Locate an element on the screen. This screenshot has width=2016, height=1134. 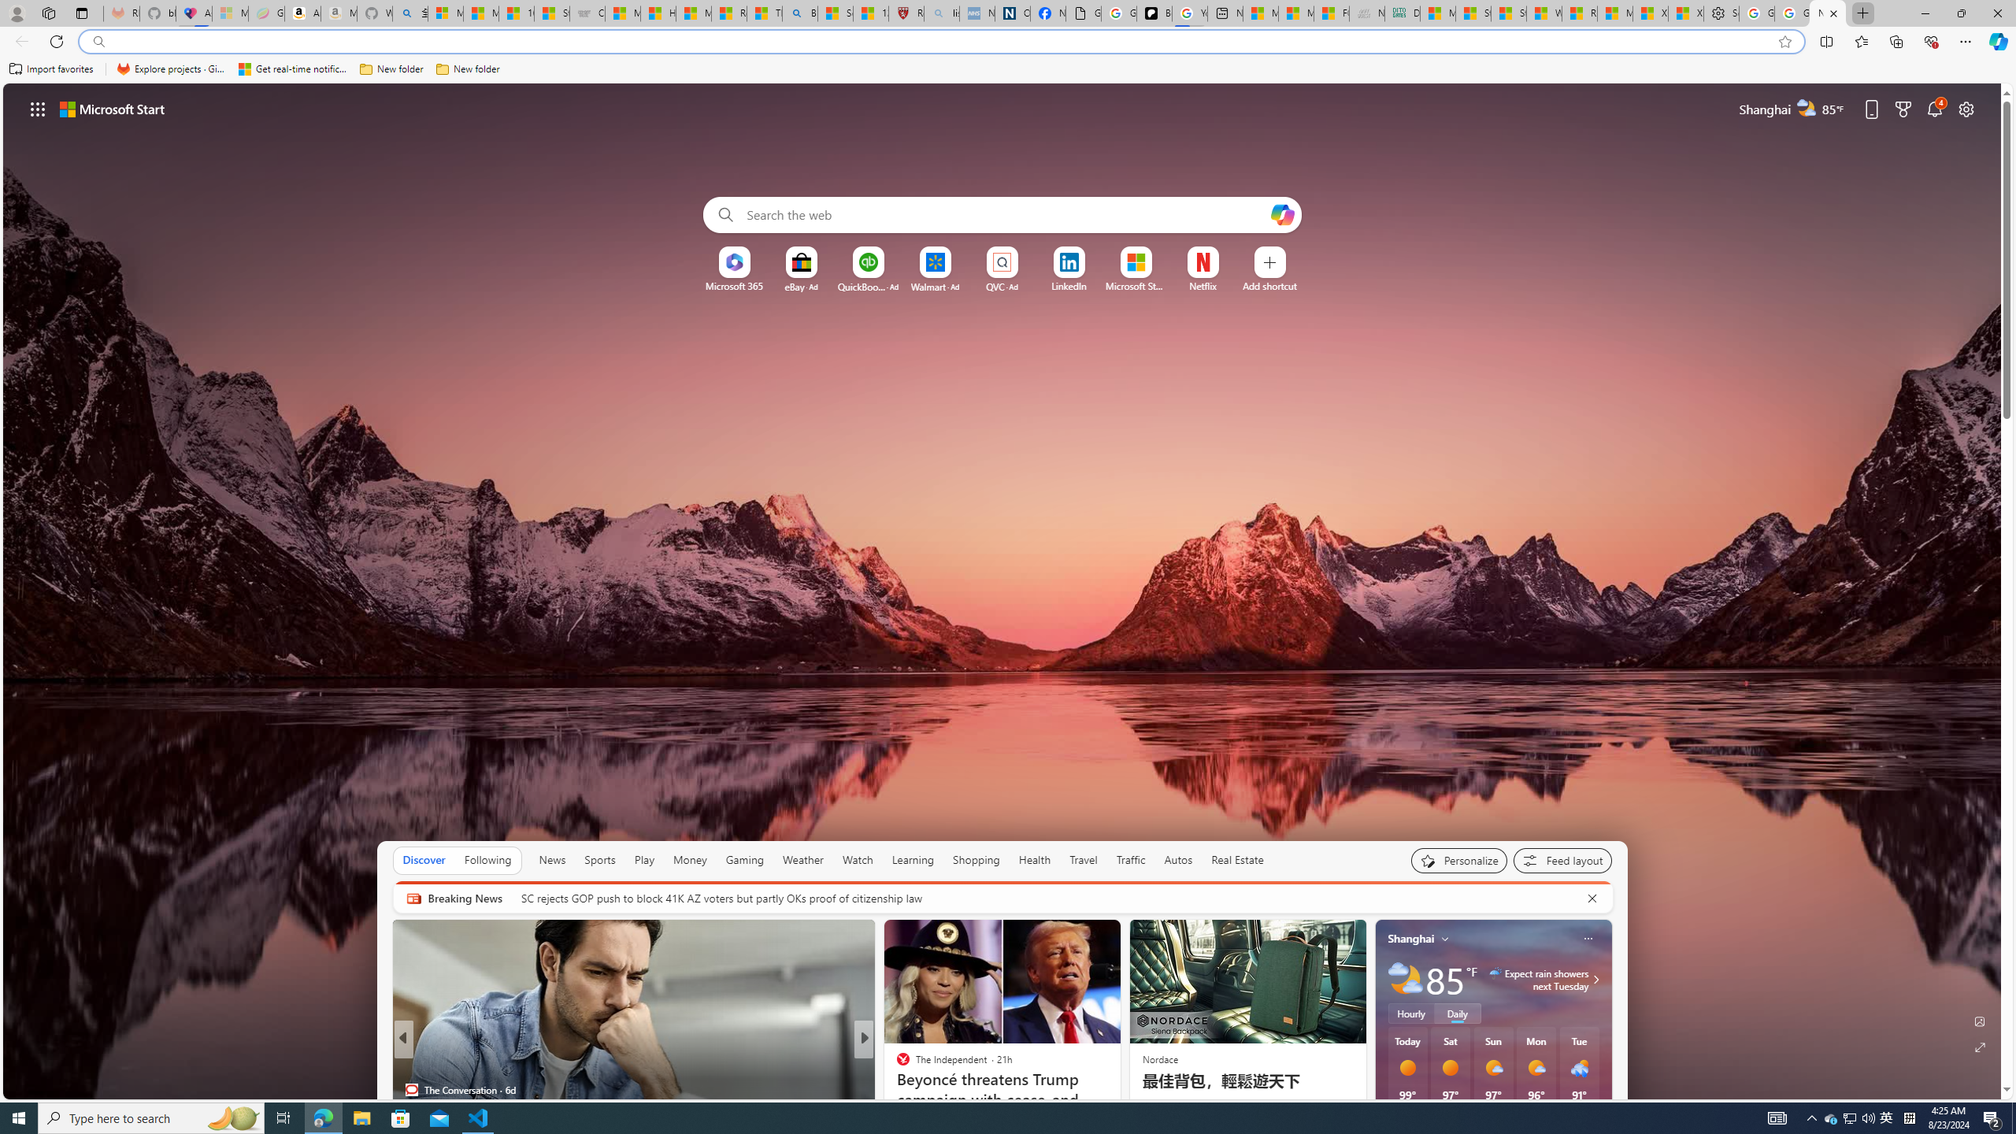
Autos is located at coordinates (1180, 860).